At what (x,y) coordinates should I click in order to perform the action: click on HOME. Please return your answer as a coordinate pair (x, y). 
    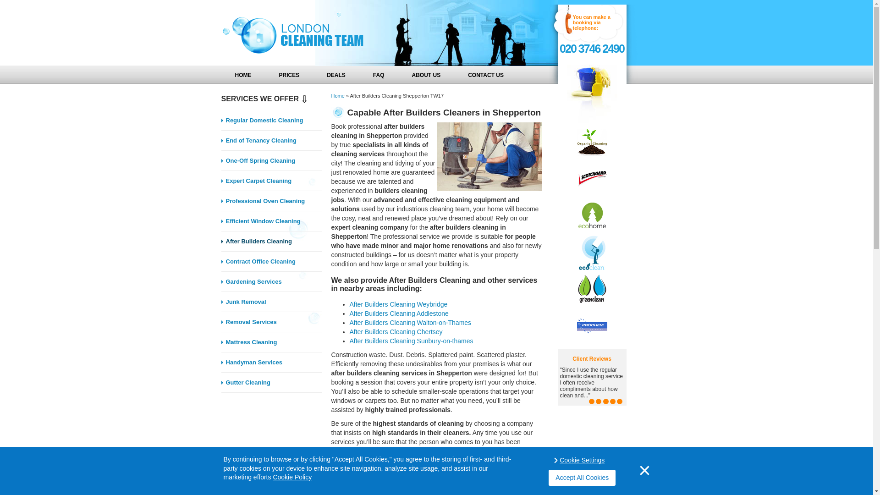
    Looking at the image, I should click on (242, 74).